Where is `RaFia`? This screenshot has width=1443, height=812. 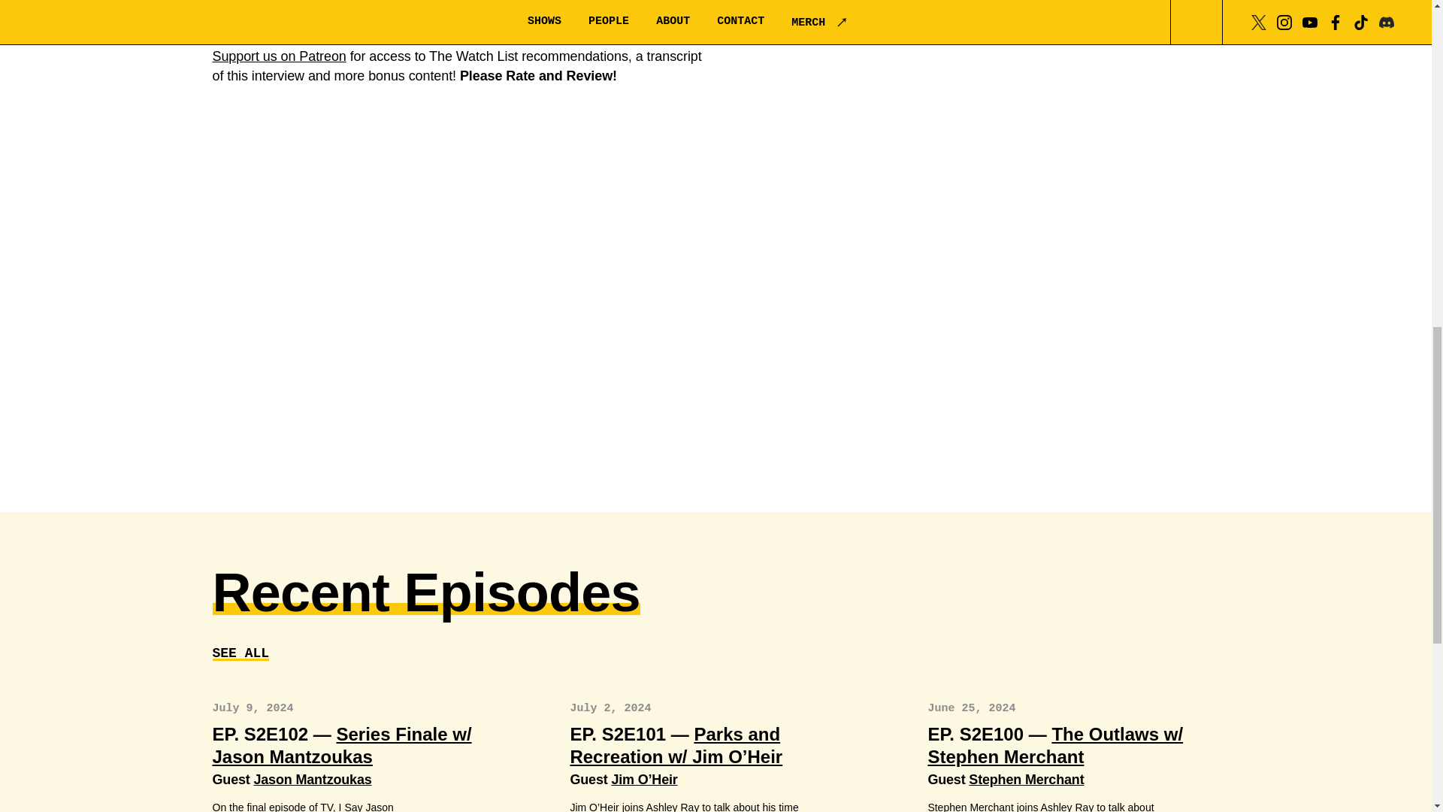 RaFia is located at coordinates (383, 2).